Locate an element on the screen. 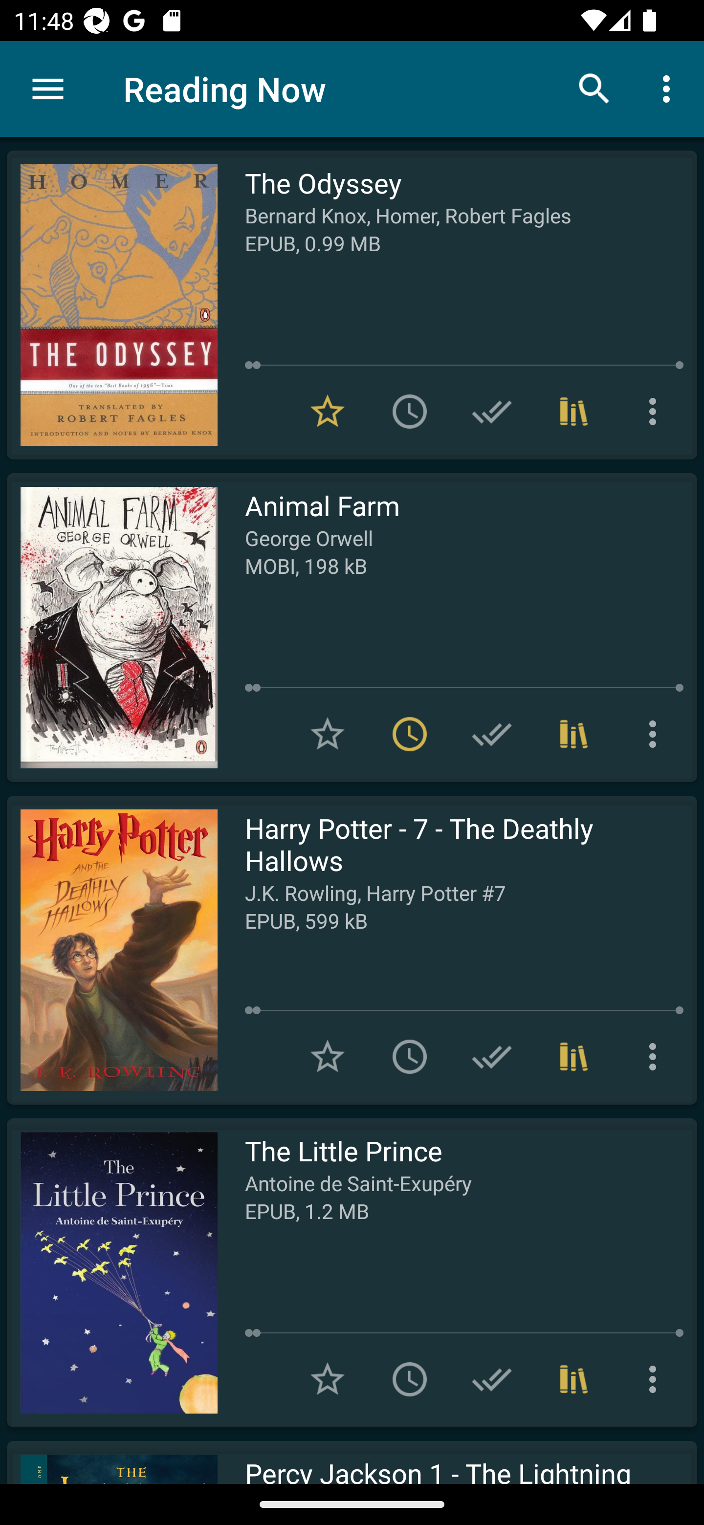  Read The Little Prince is located at coordinates (112, 1272).